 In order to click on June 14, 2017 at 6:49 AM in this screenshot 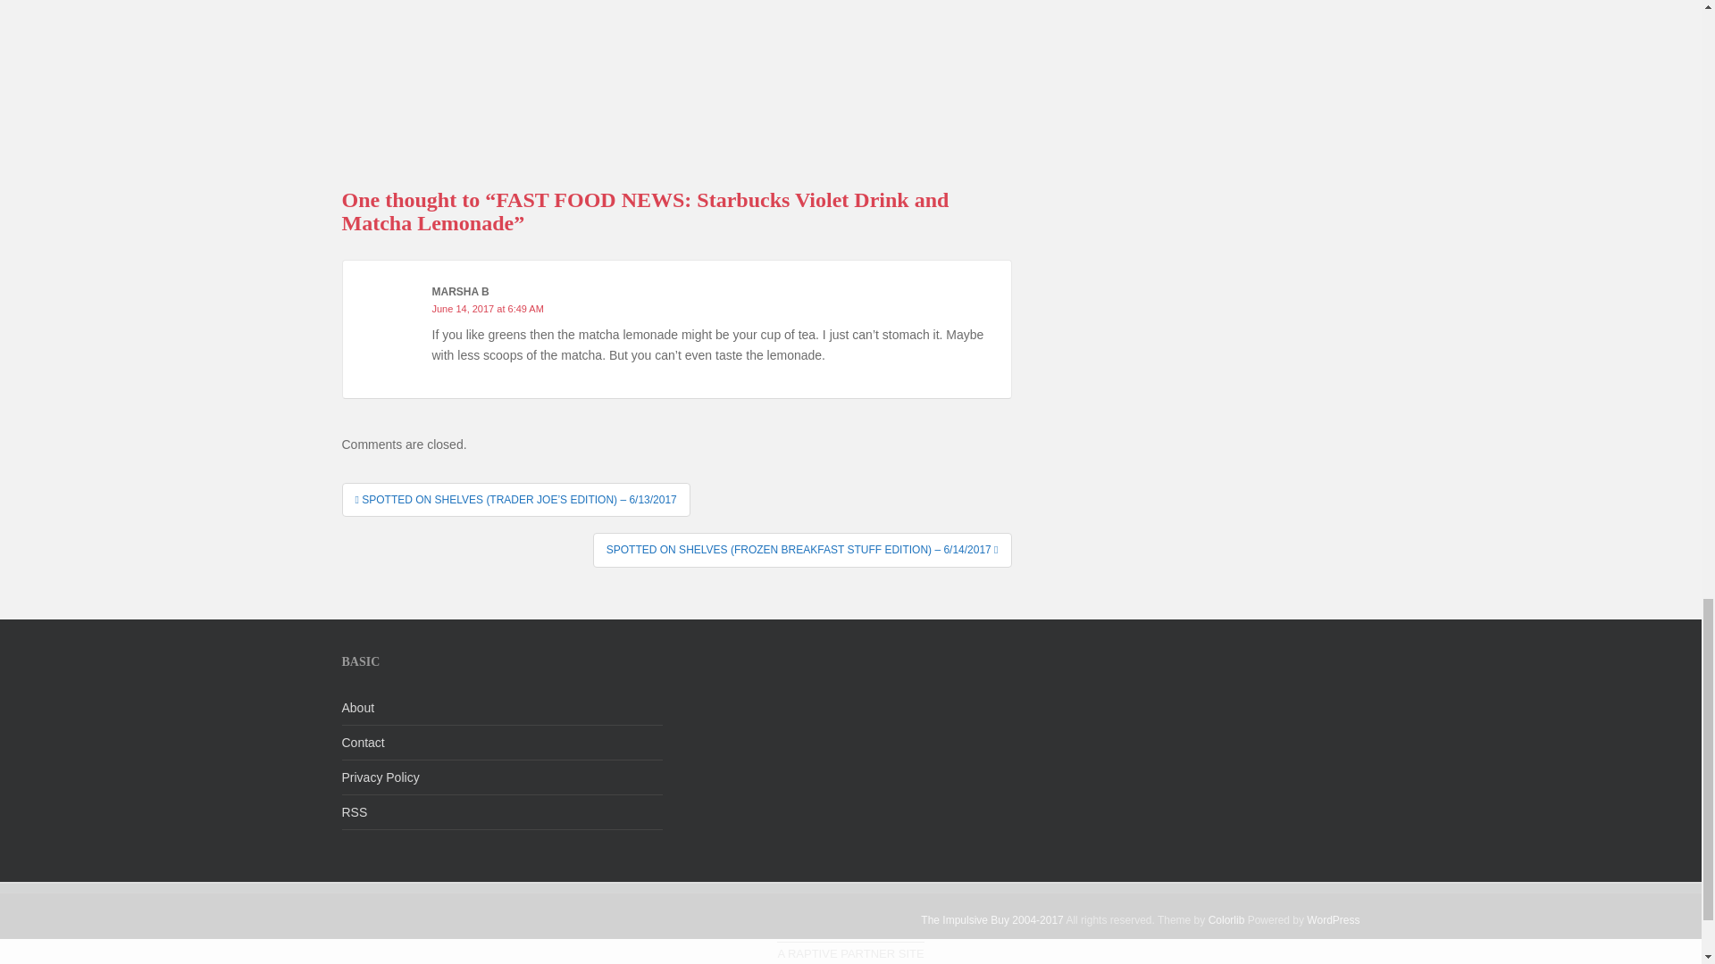, I will do `click(488, 309)`.